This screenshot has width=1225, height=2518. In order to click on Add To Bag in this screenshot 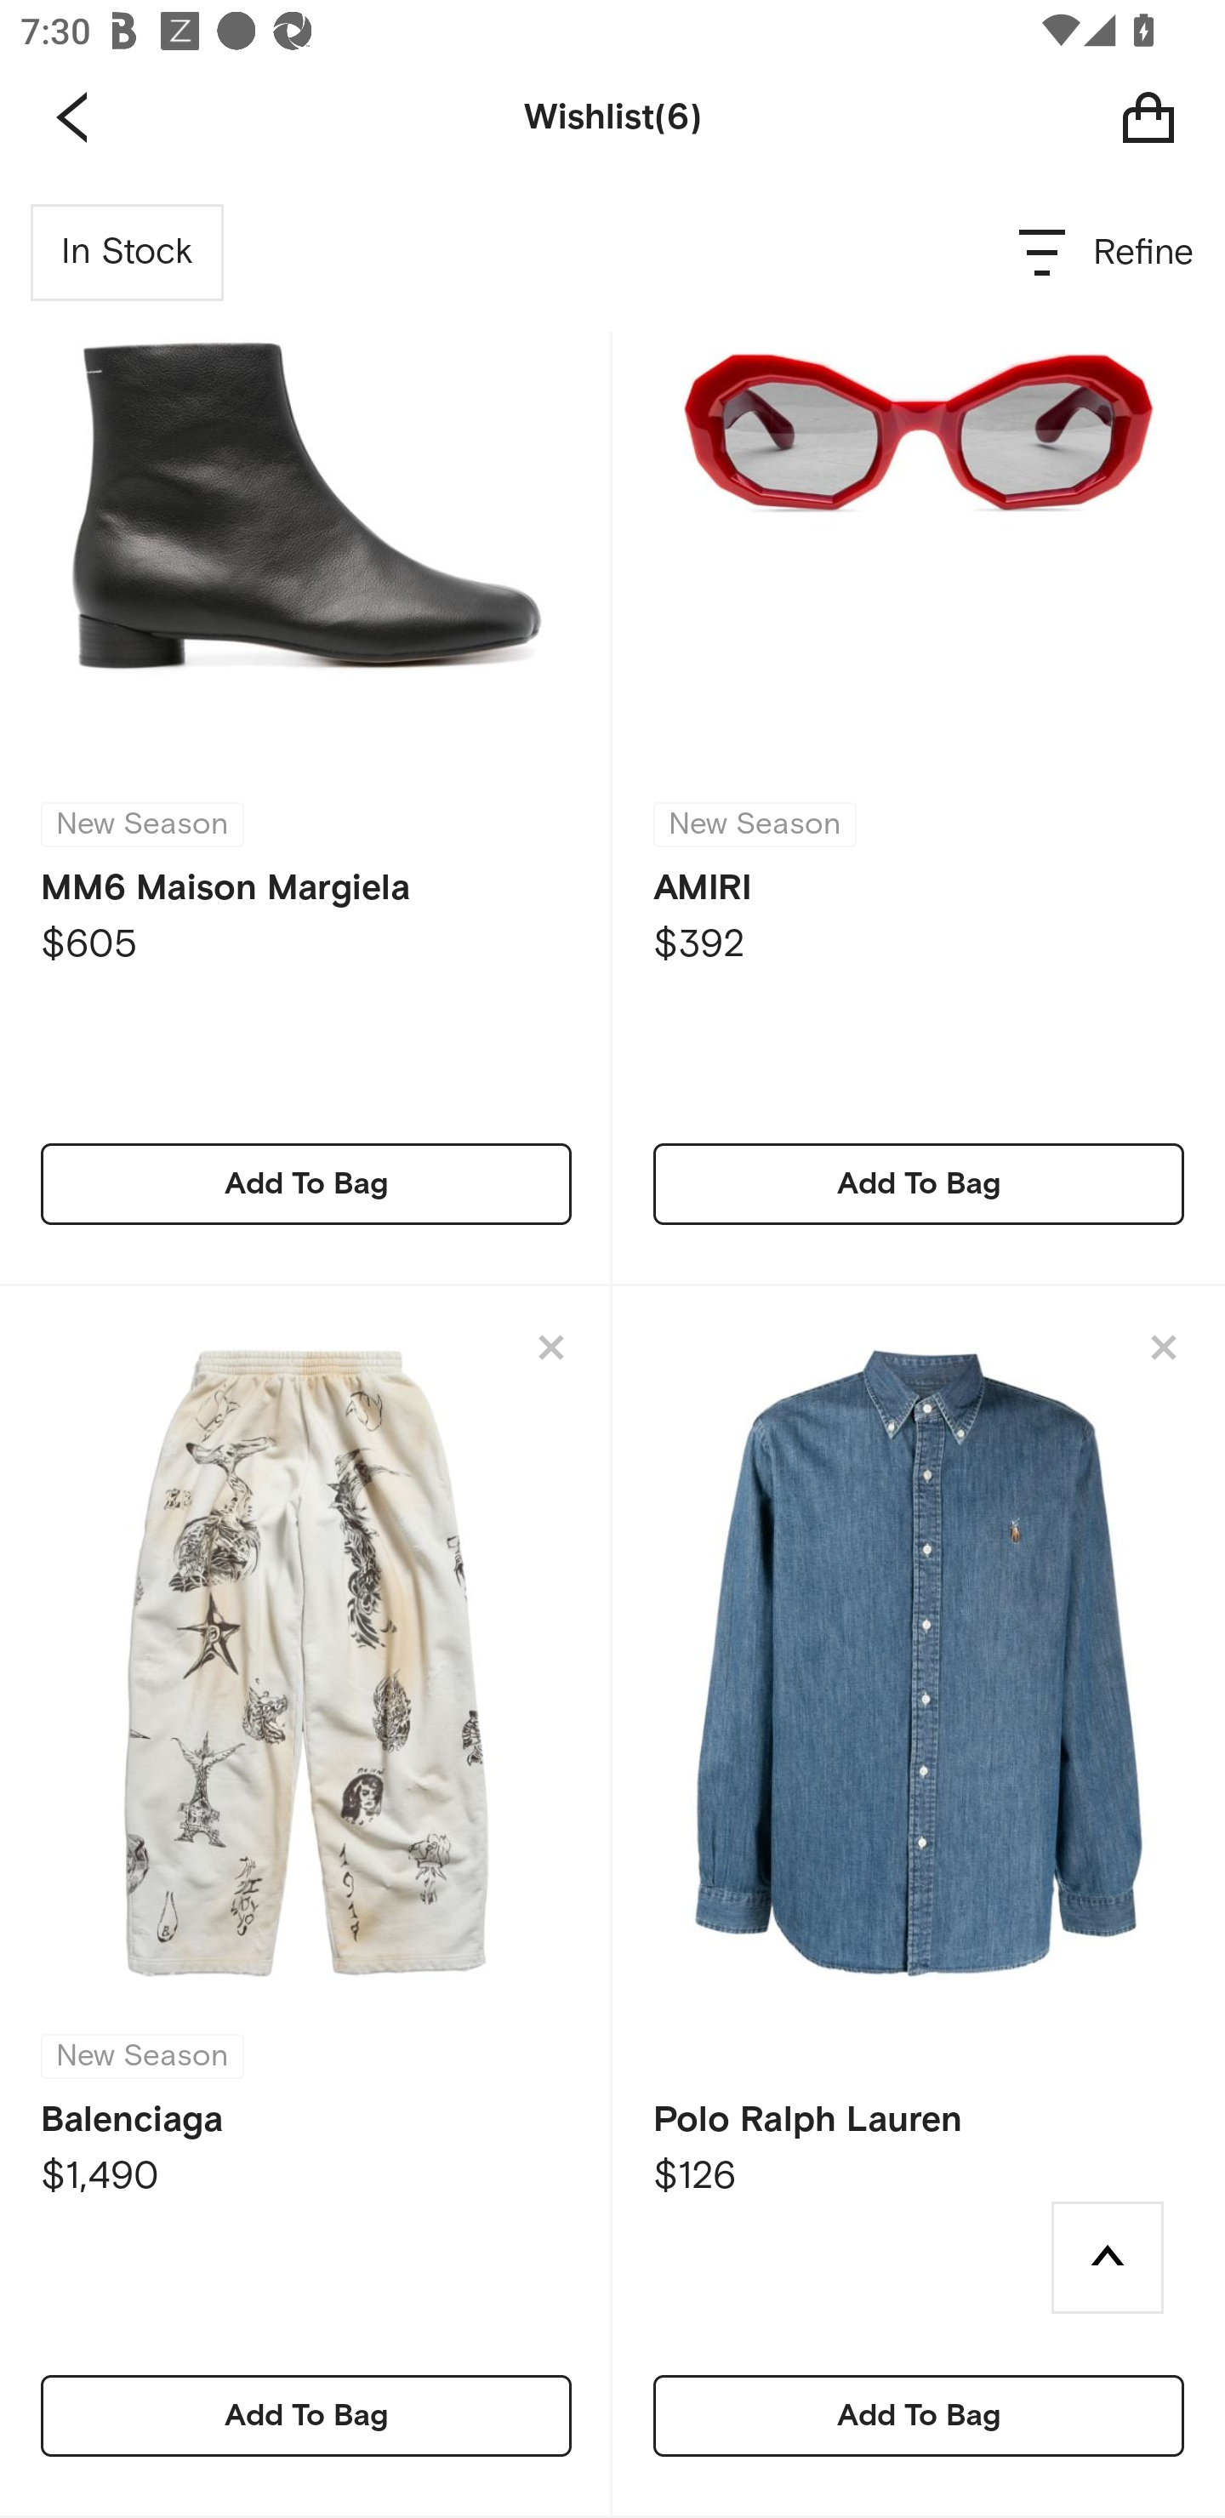, I will do `click(919, 1184)`.